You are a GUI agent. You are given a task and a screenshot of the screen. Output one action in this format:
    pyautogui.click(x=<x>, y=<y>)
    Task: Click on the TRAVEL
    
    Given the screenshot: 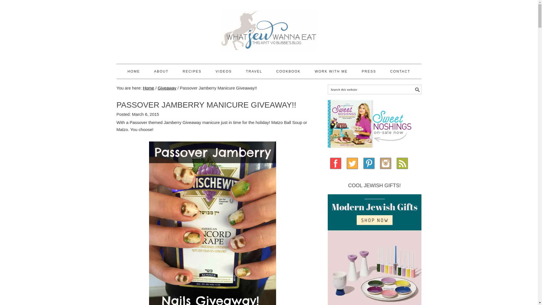 What is the action you would take?
    pyautogui.click(x=254, y=71)
    